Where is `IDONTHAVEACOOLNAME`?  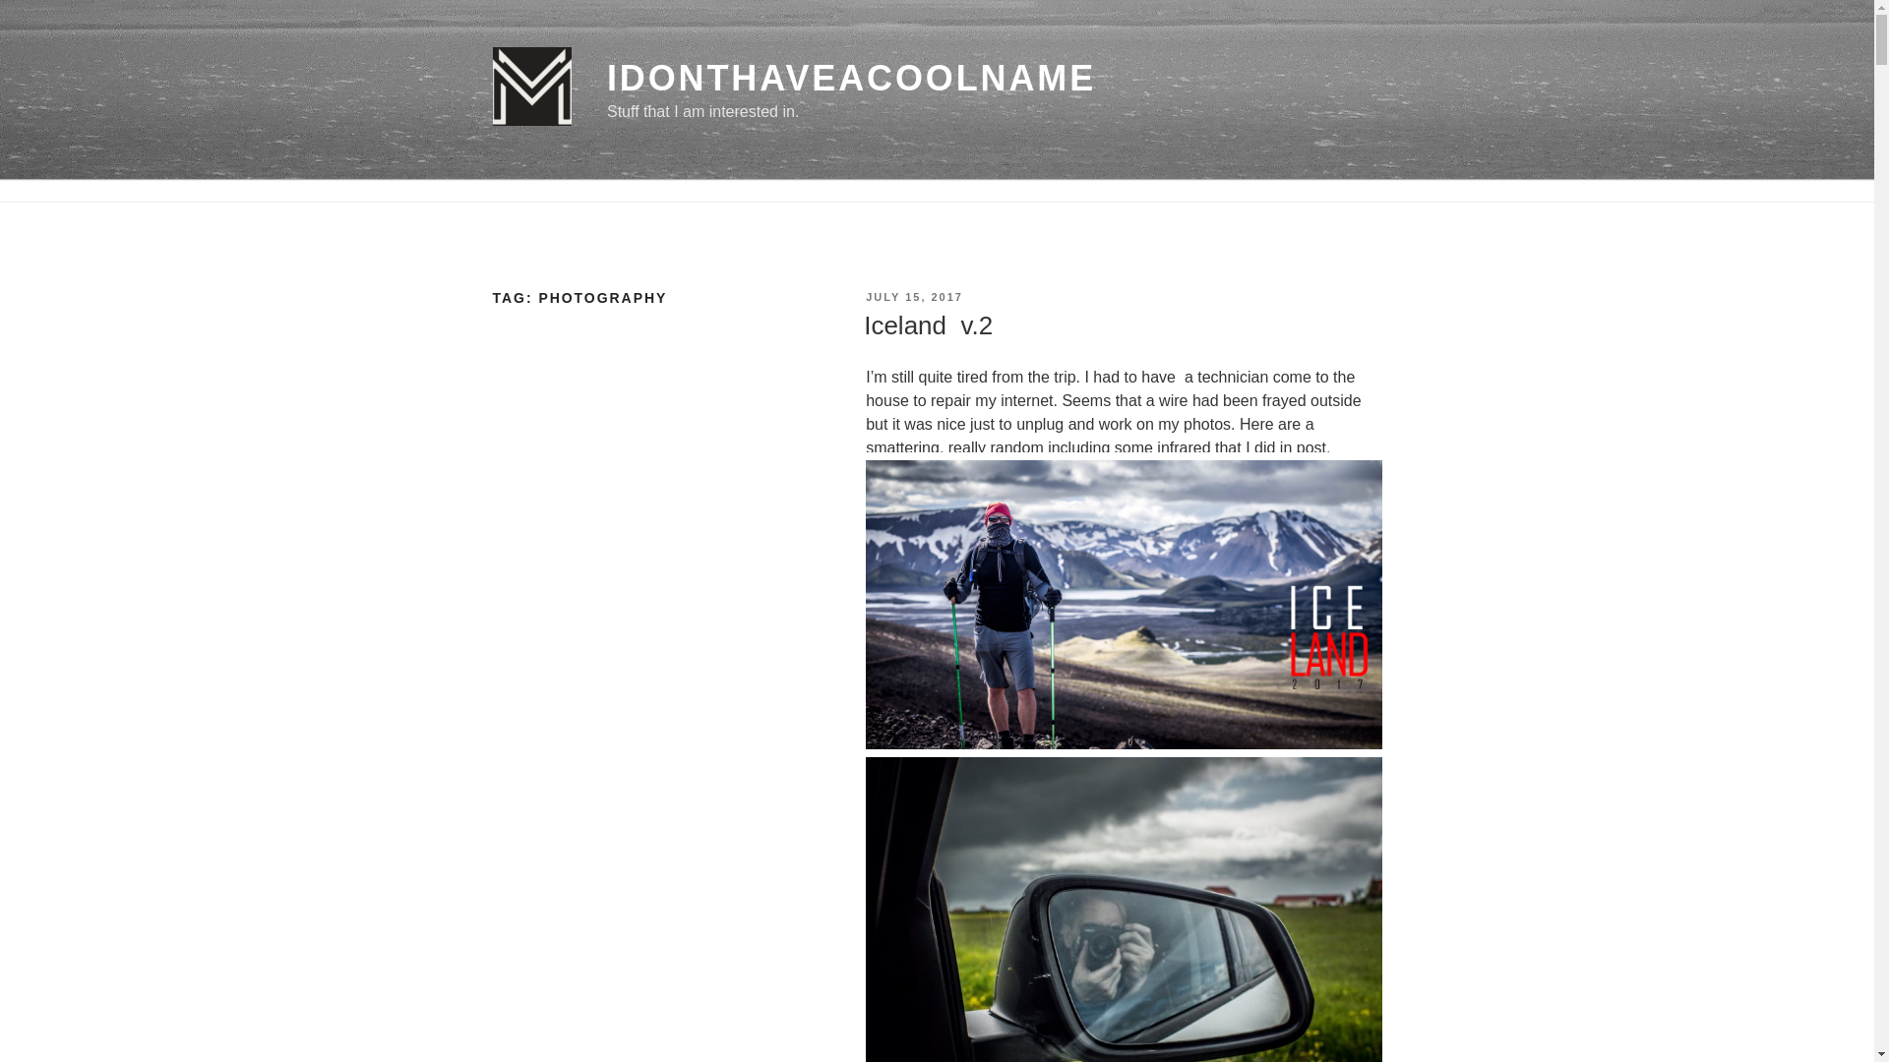
IDONTHAVEACOOLNAME is located at coordinates (850, 79).